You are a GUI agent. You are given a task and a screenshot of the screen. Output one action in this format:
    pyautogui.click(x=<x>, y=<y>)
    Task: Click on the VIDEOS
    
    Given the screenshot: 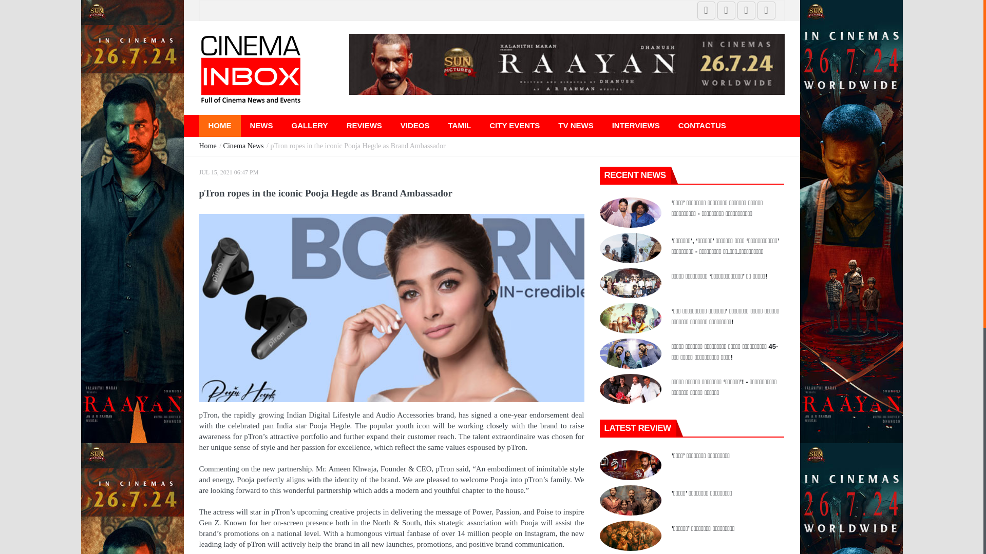 What is the action you would take?
    pyautogui.click(x=415, y=125)
    